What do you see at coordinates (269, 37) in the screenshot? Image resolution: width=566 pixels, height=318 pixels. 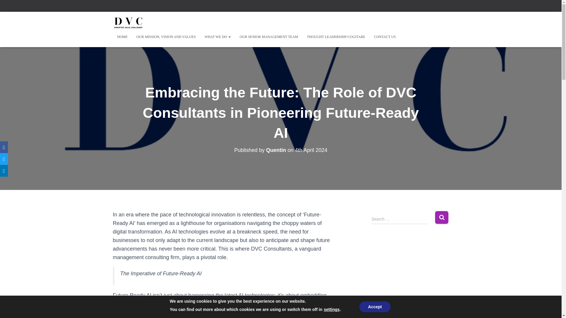 I see `OUR SENIOR MANAGEMENT TEAM` at bounding box center [269, 37].